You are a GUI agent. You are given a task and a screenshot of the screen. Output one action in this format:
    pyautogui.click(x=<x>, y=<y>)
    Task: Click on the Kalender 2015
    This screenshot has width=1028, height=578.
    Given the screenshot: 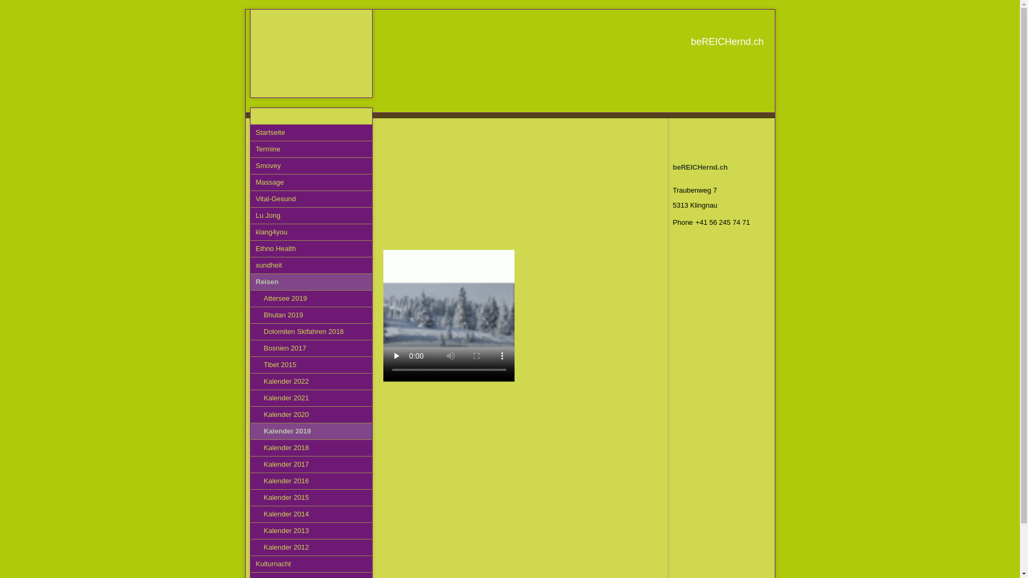 What is the action you would take?
    pyautogui.click(x=312, y=498)
    